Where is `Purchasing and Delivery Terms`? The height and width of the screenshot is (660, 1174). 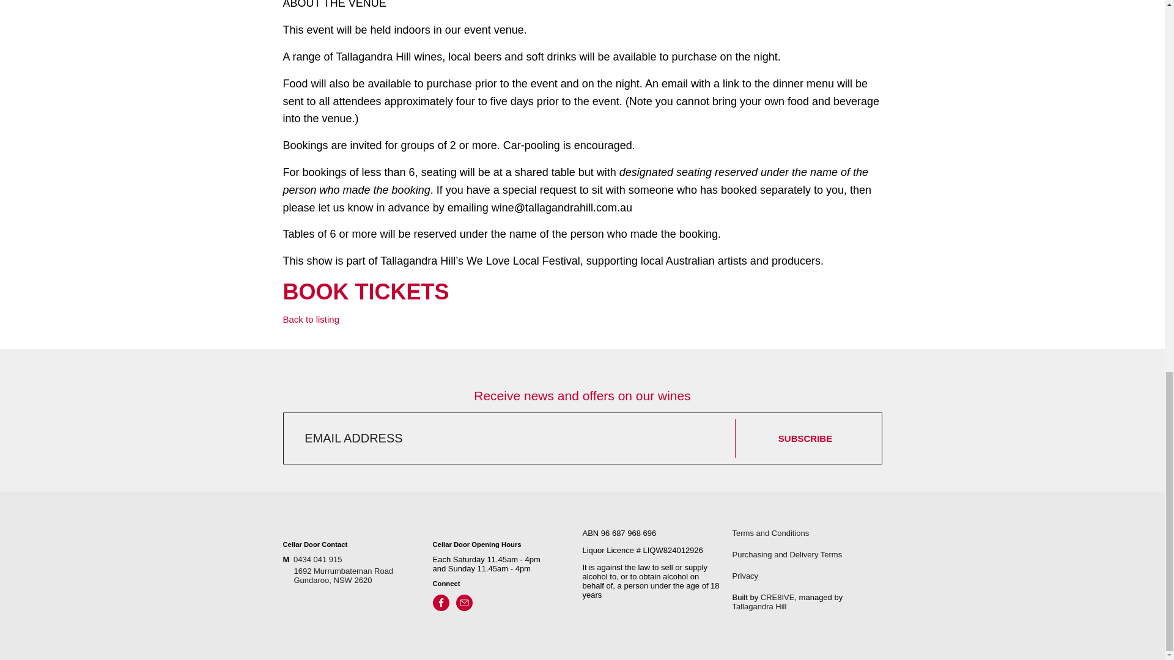
Purchasing and Delivery Terms is located at coordinates (788, 554).